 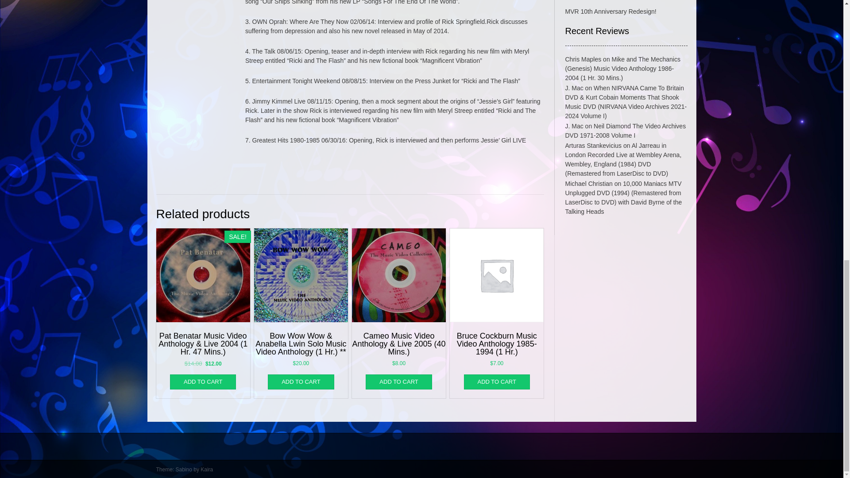 I want to click on ADD TO CART, so click(x=203, y=382).